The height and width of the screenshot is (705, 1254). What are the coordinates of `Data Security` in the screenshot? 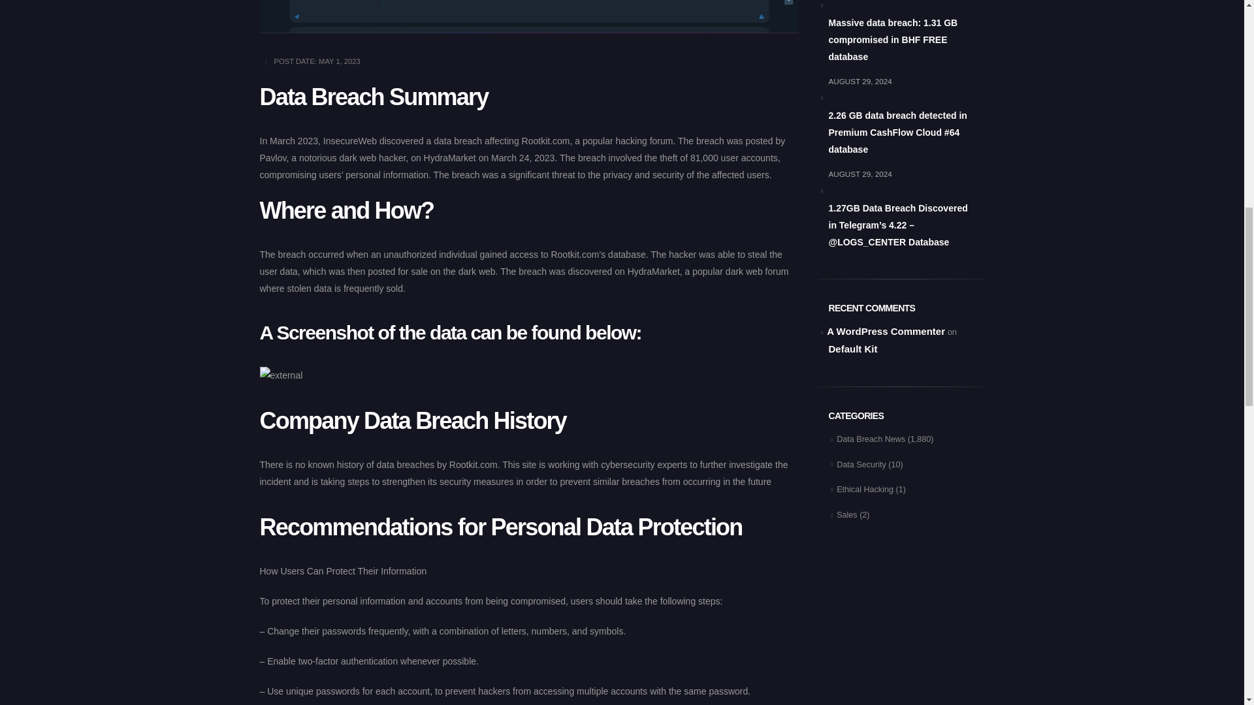 It's located at (861, 465).